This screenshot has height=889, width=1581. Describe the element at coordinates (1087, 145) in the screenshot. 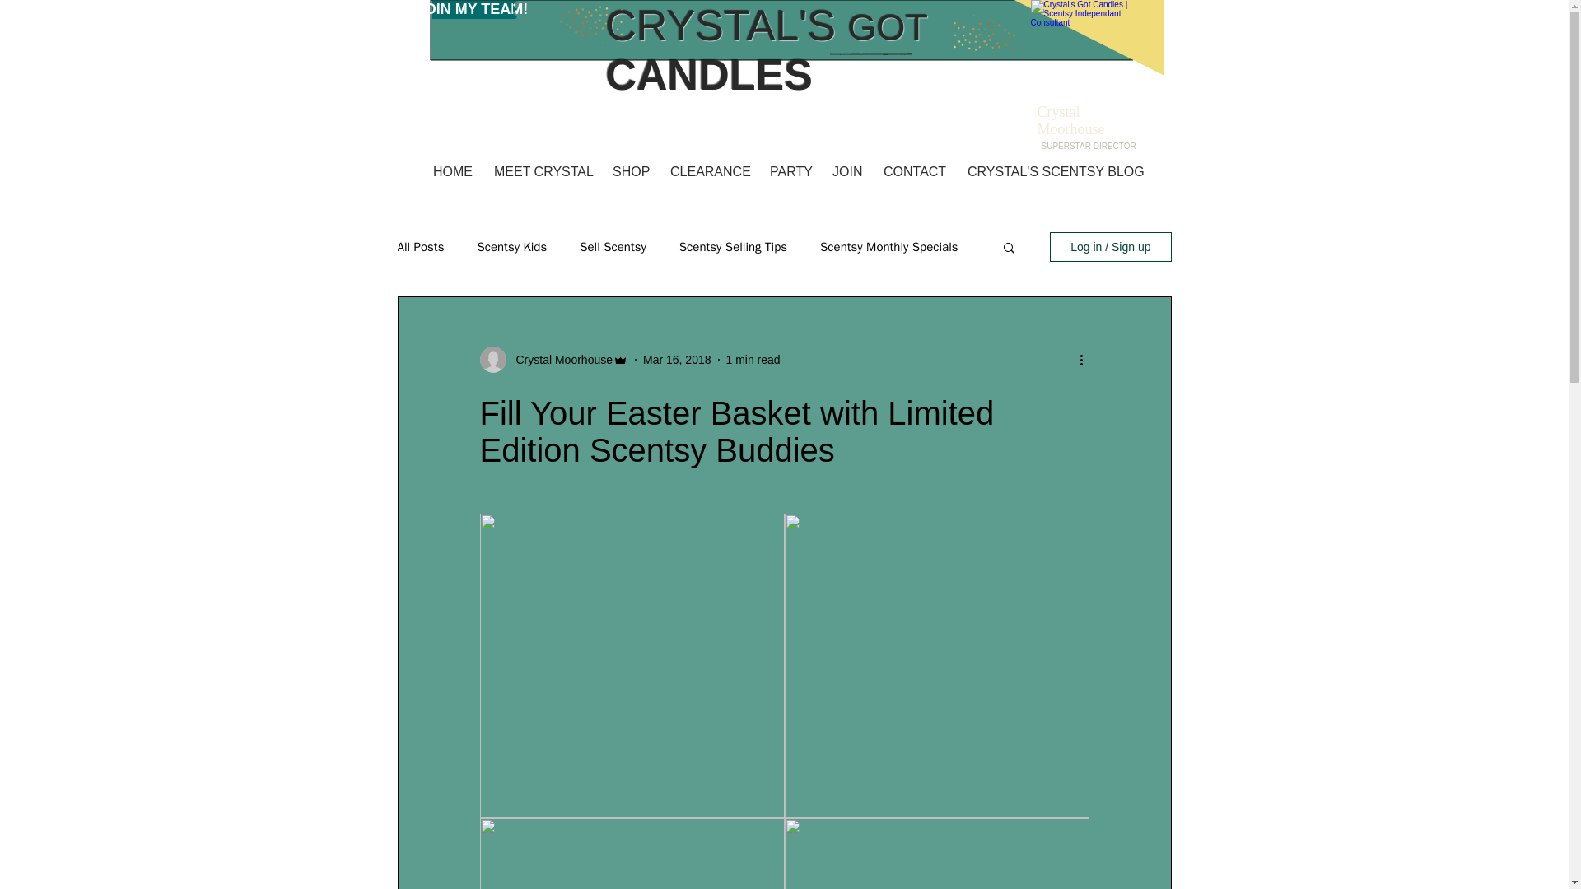

I see `SUPERSTAR DIRECTOR` at that location.